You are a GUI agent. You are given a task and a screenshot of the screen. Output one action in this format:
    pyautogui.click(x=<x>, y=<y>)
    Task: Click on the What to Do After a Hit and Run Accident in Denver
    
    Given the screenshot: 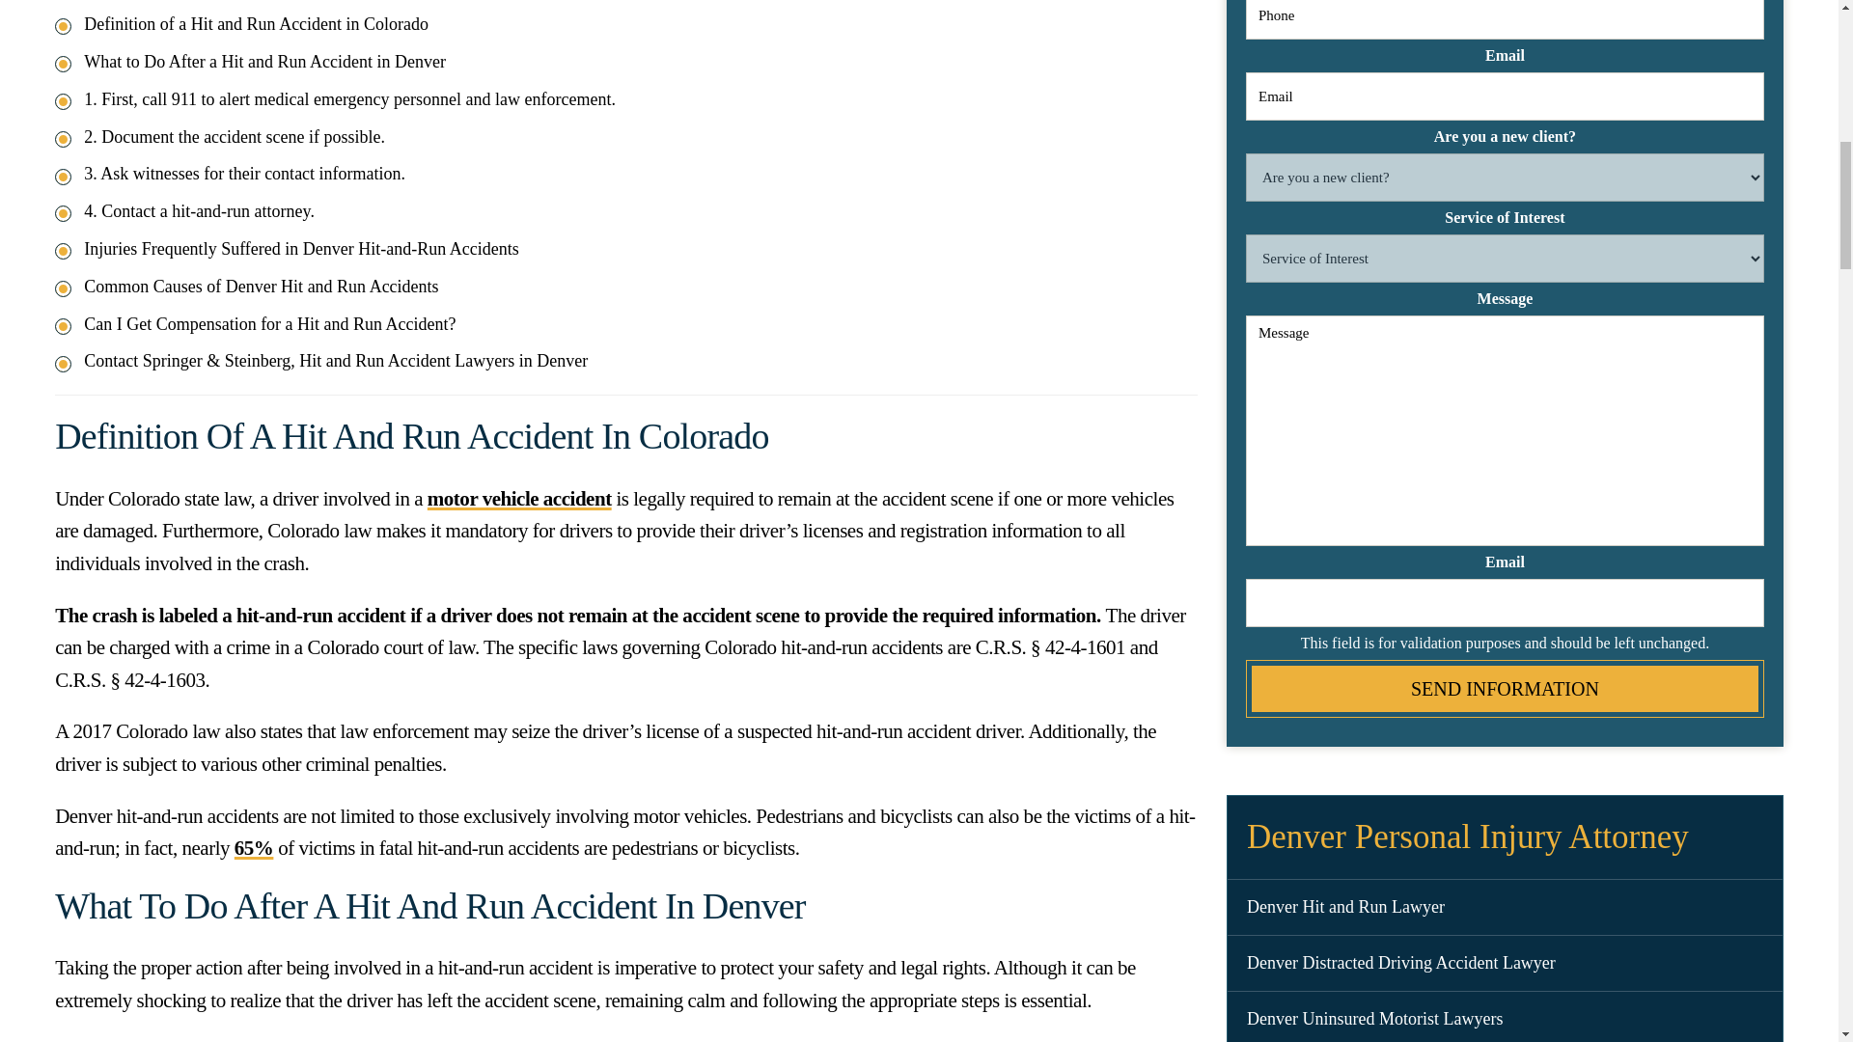 What is the action you would take?
    pyautogui.click(x=264, y=62)
    